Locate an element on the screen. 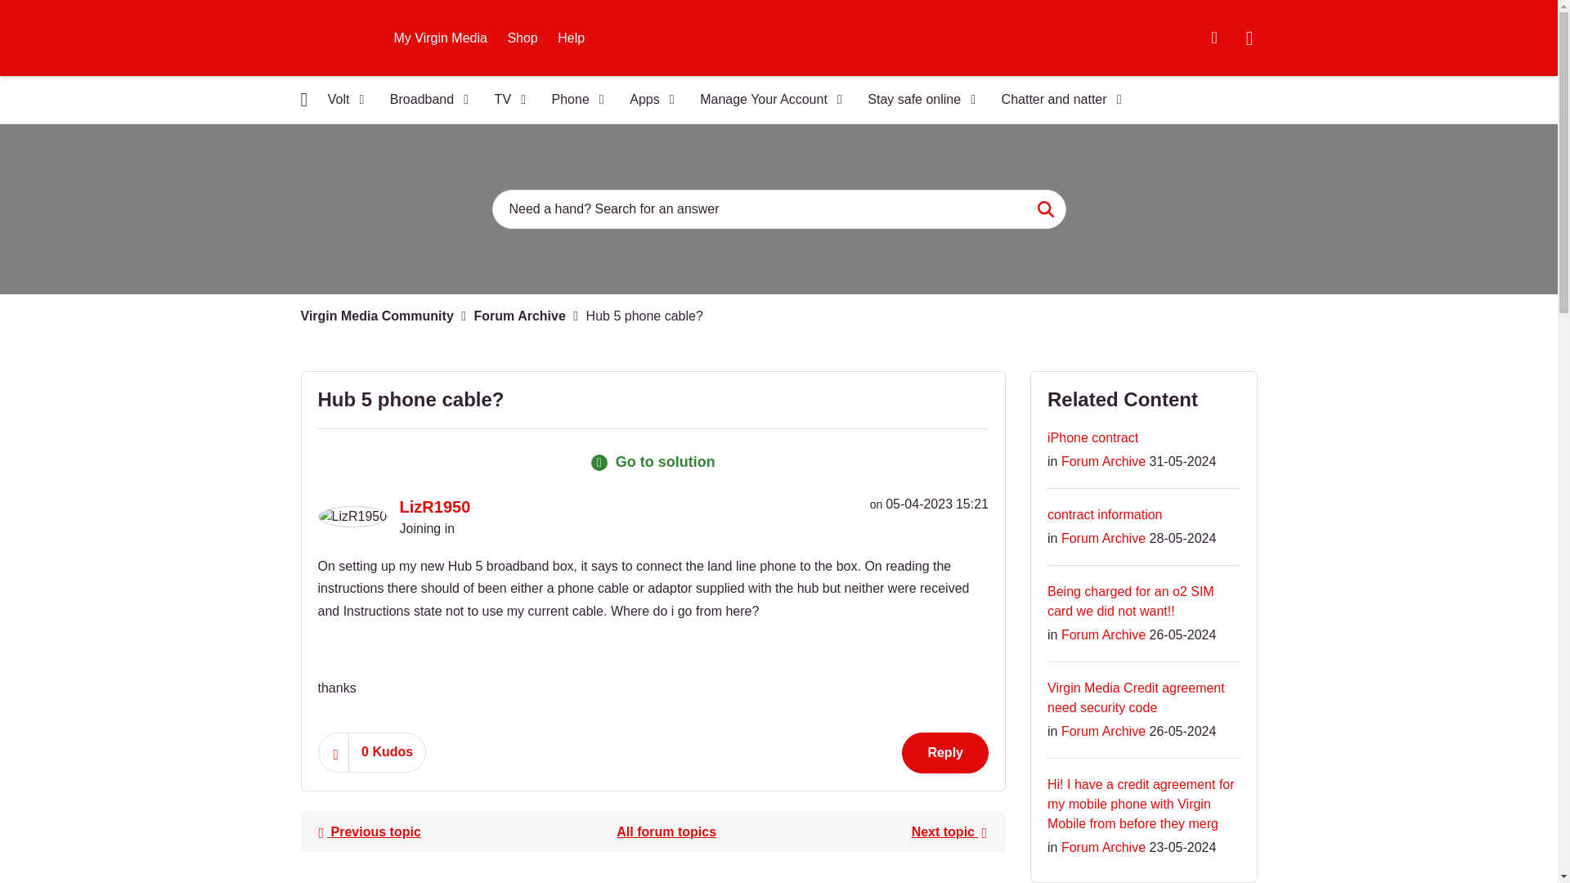 This screenshot has height=883, width=1570. My Virgin Media is located at coordinates (441, 38).